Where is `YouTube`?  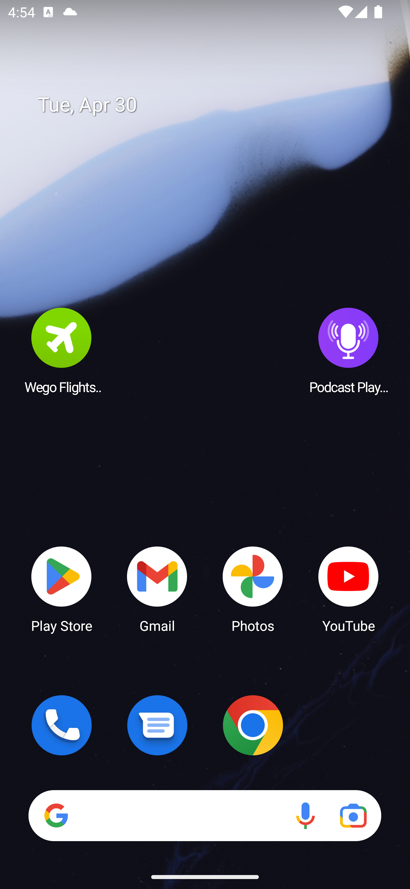 YouTube is located at coordinates (348, 589).